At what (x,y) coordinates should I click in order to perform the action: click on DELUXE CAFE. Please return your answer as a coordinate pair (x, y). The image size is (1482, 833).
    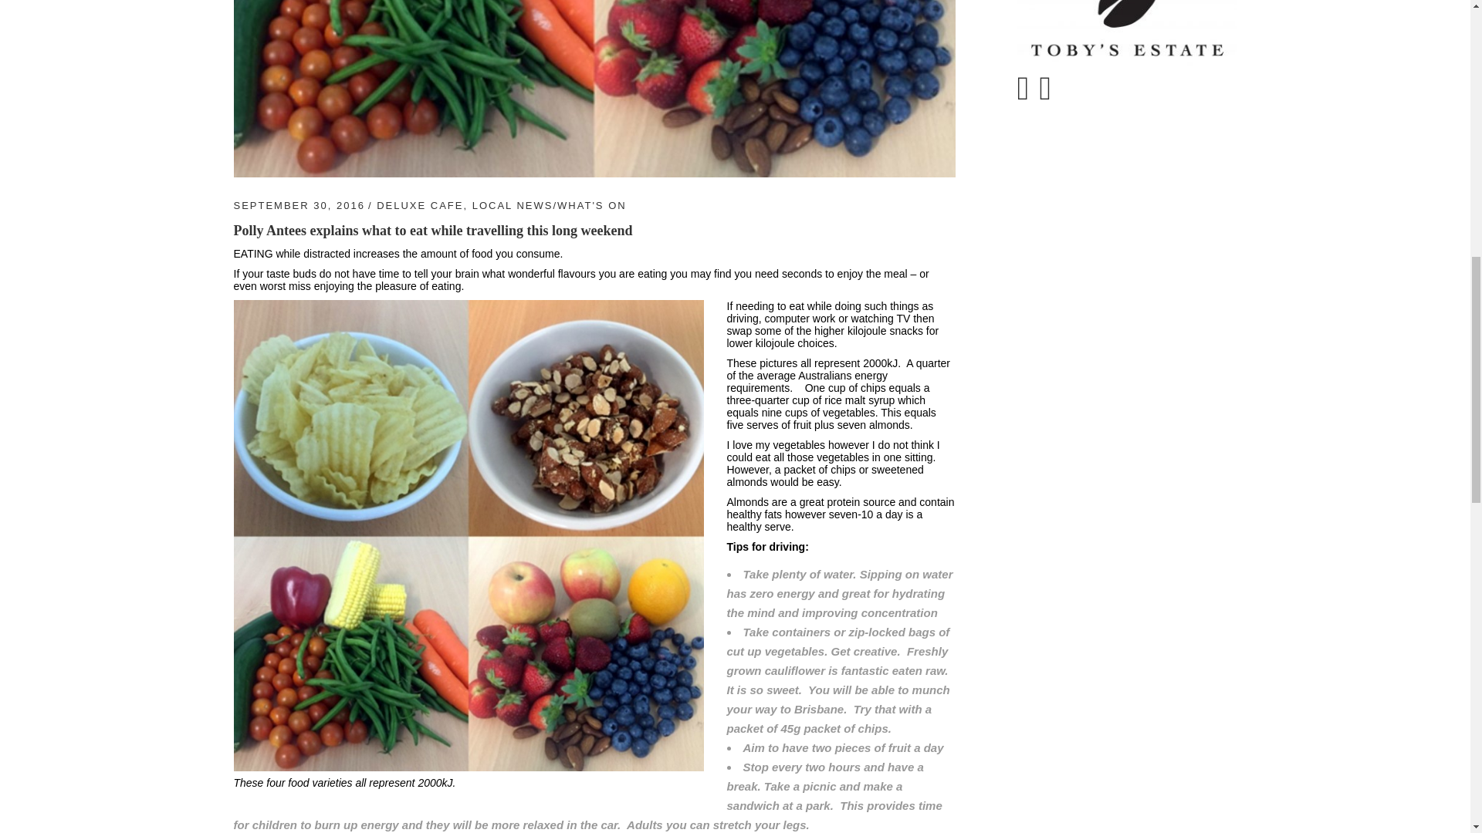
    Looking at the image, I should click on (419, 205).